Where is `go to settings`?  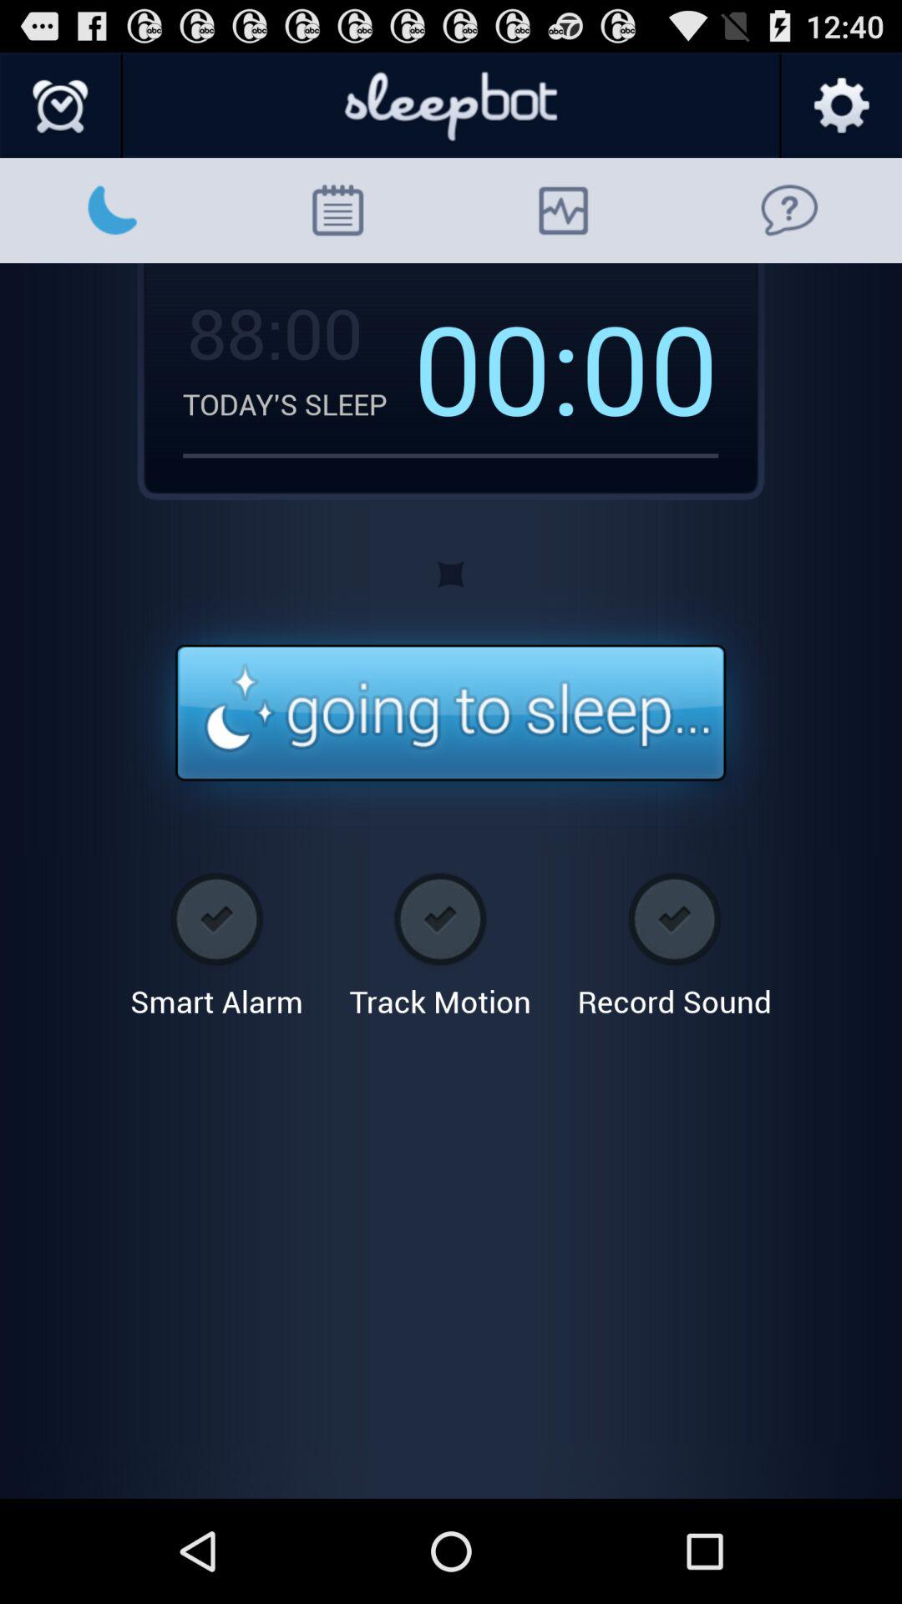
go to settings is located at coordinates (840, 106).